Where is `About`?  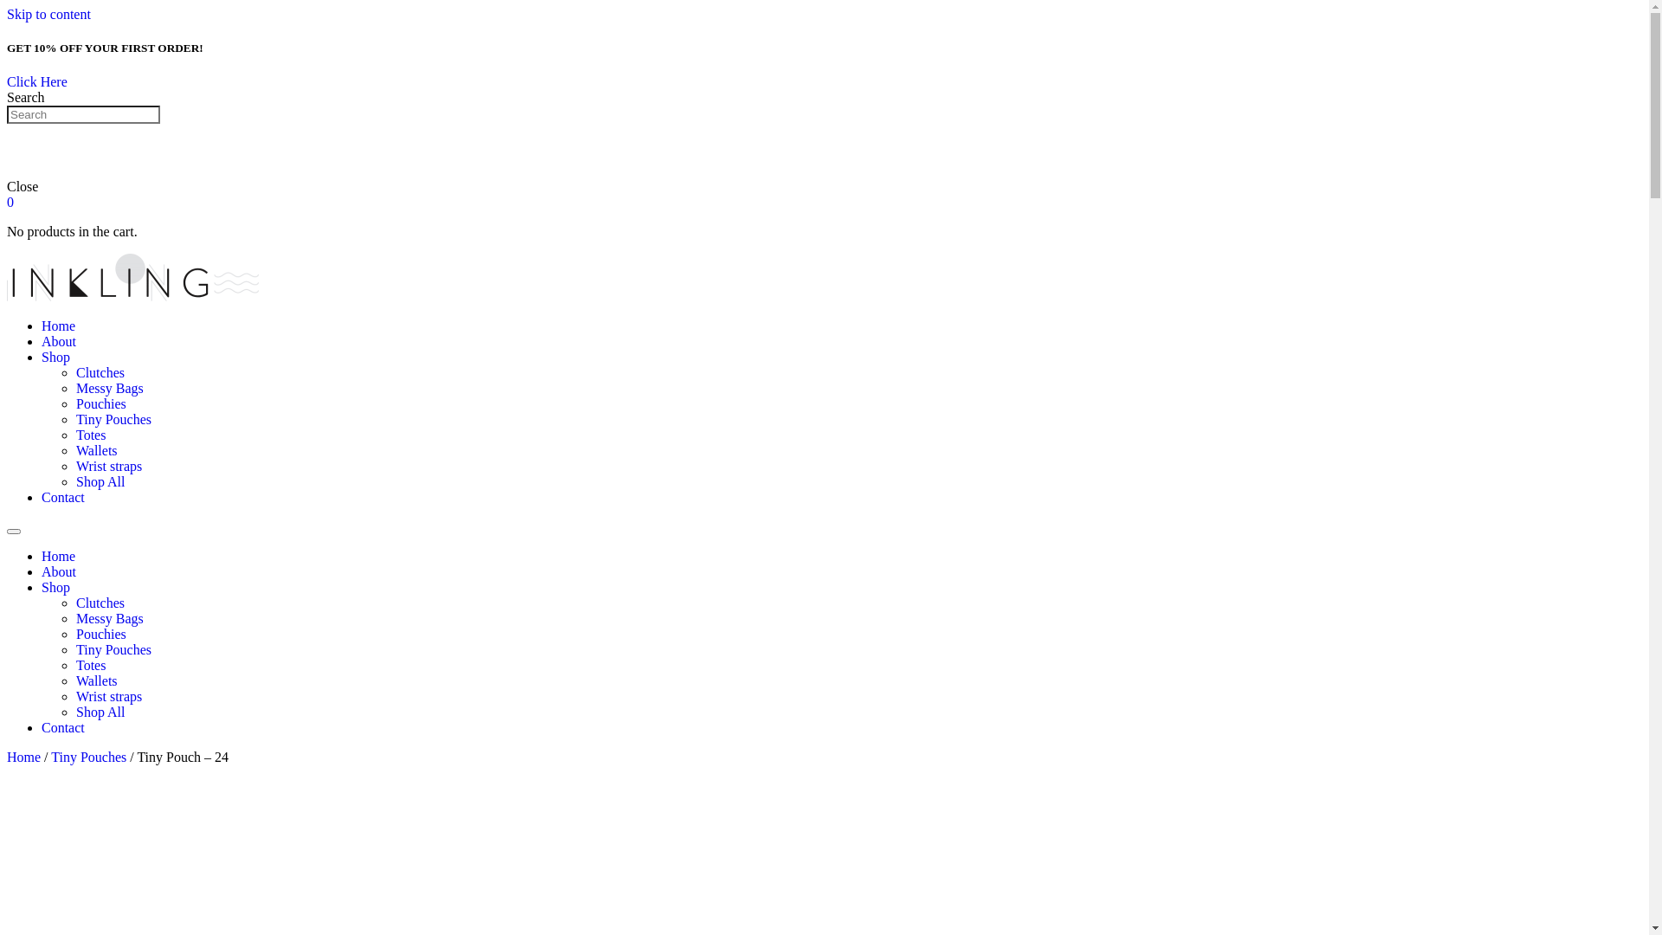
About is located at coordinates (59, 571).